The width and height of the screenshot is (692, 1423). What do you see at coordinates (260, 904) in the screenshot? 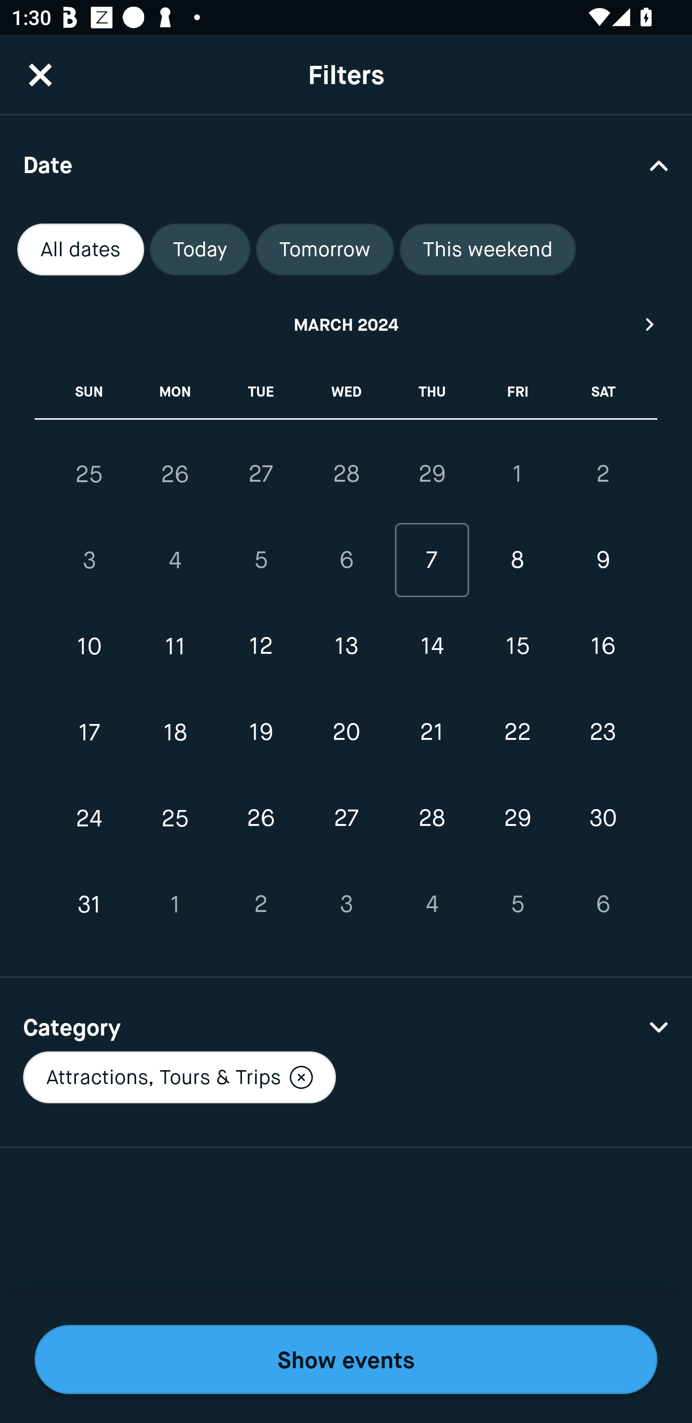
I see `2` at bounding box center [260, 904].